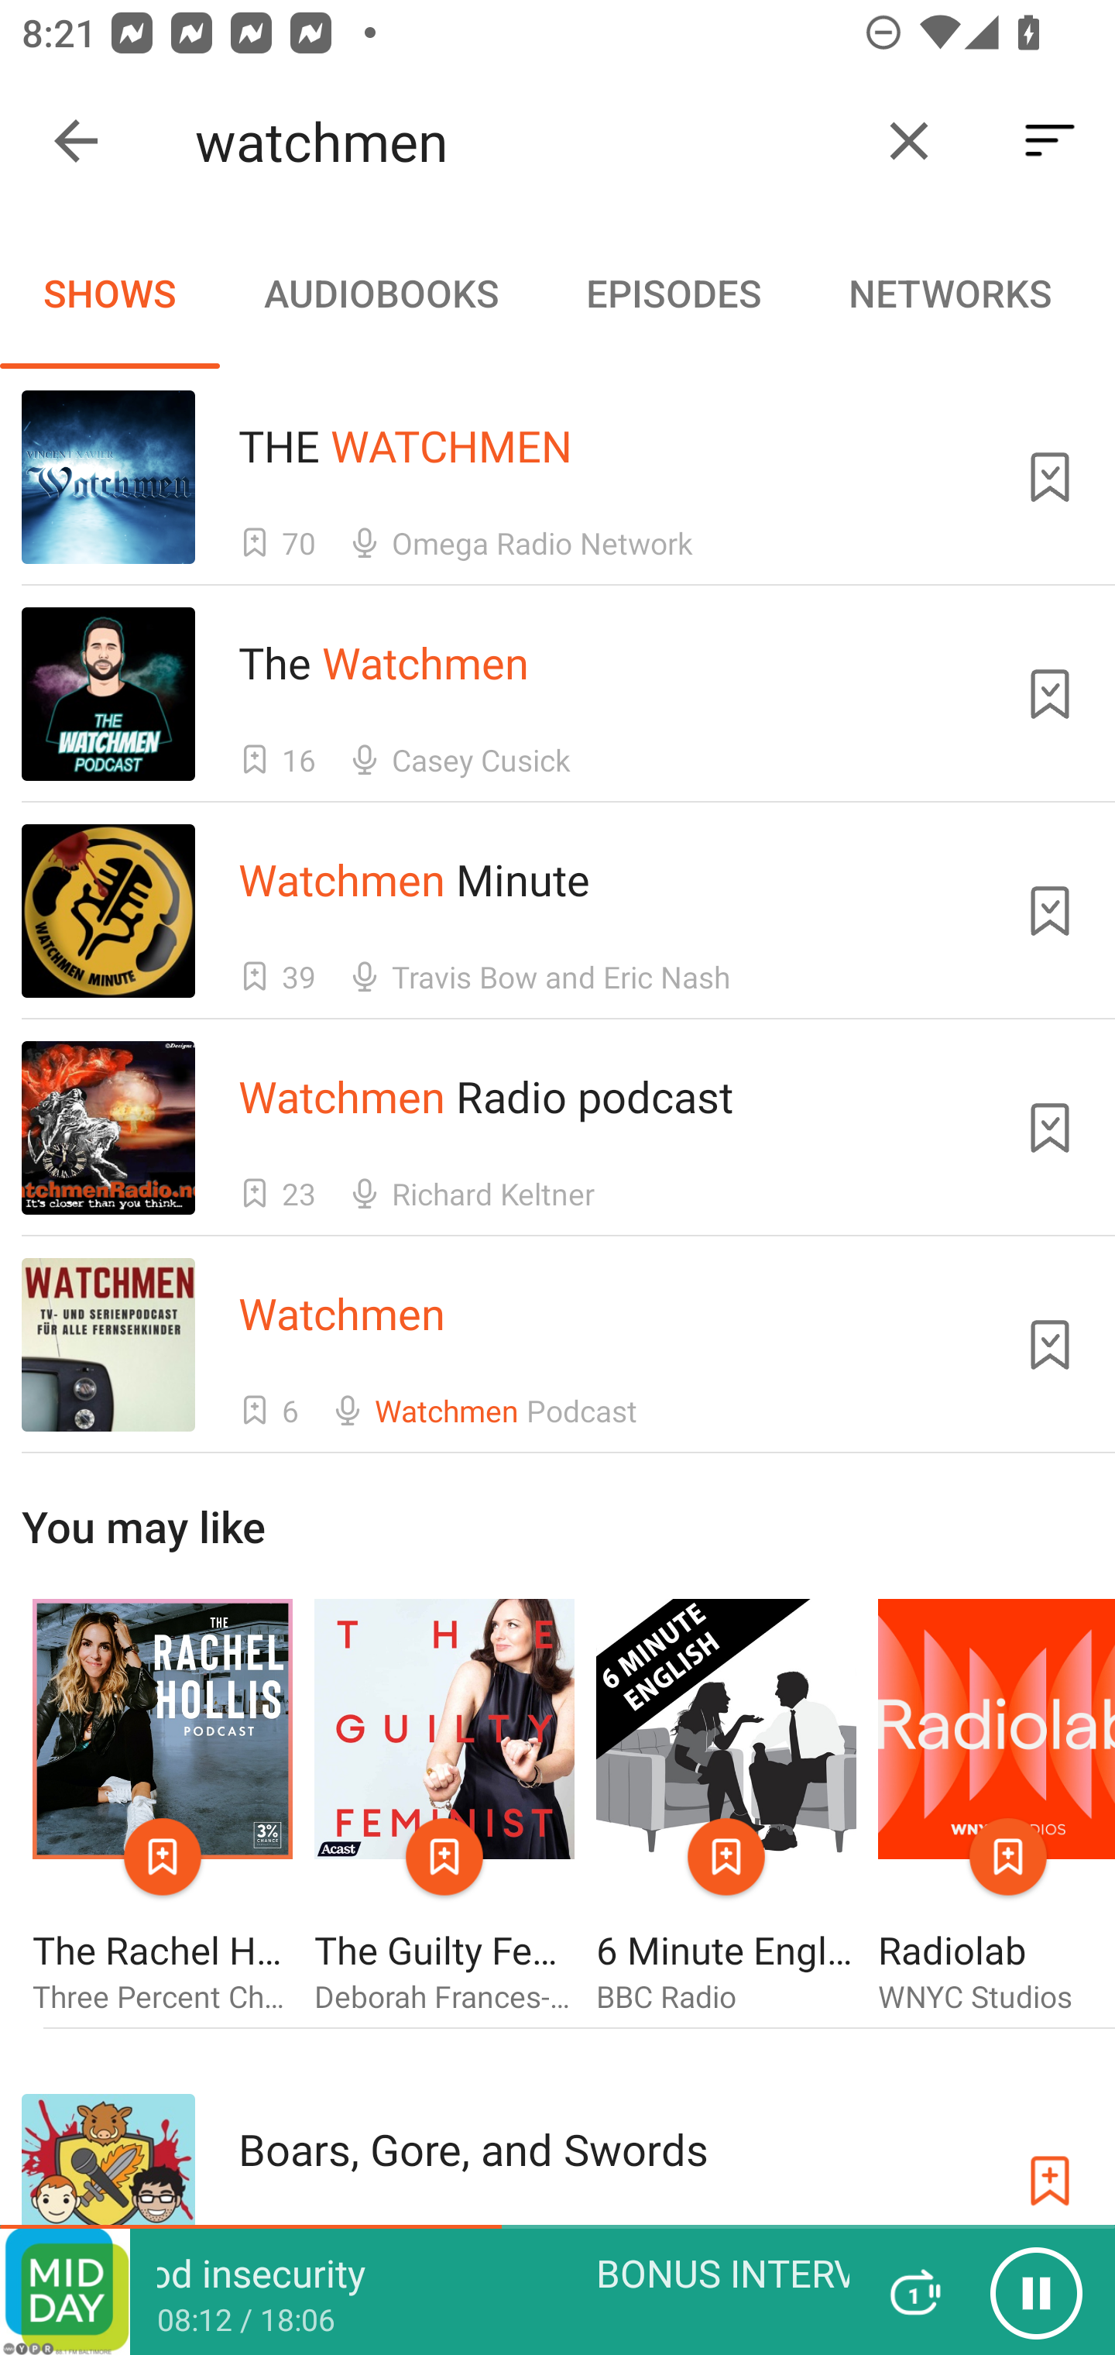 Image resolution: width=1115 pixels, height=2355 pixels. What do you see at coordinates (1050, 476) in the screenshot?
I see `Unsubscribe` at bounding box center [1050, 476].